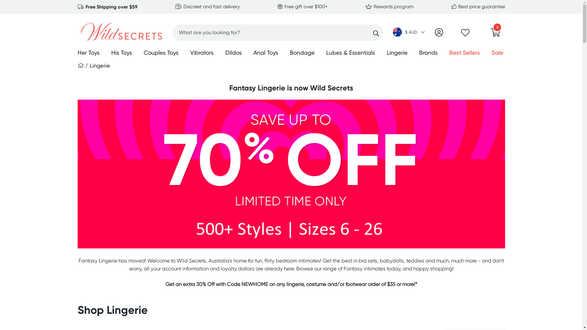  Describe the element at coordinates (122, 53) in the screenshot. I see `His Toys` at that location.